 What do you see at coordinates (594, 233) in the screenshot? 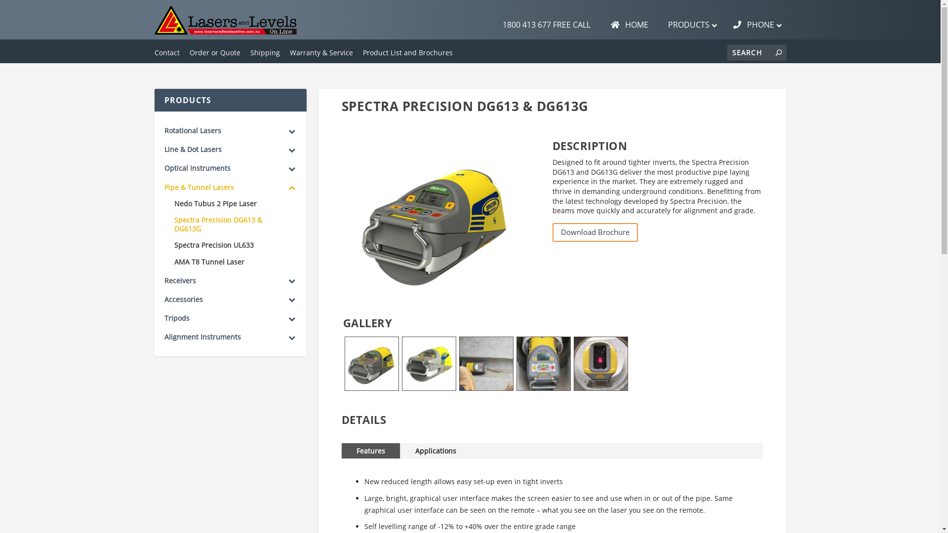
I see `Download Brochure` at bounding box center [594, 233].